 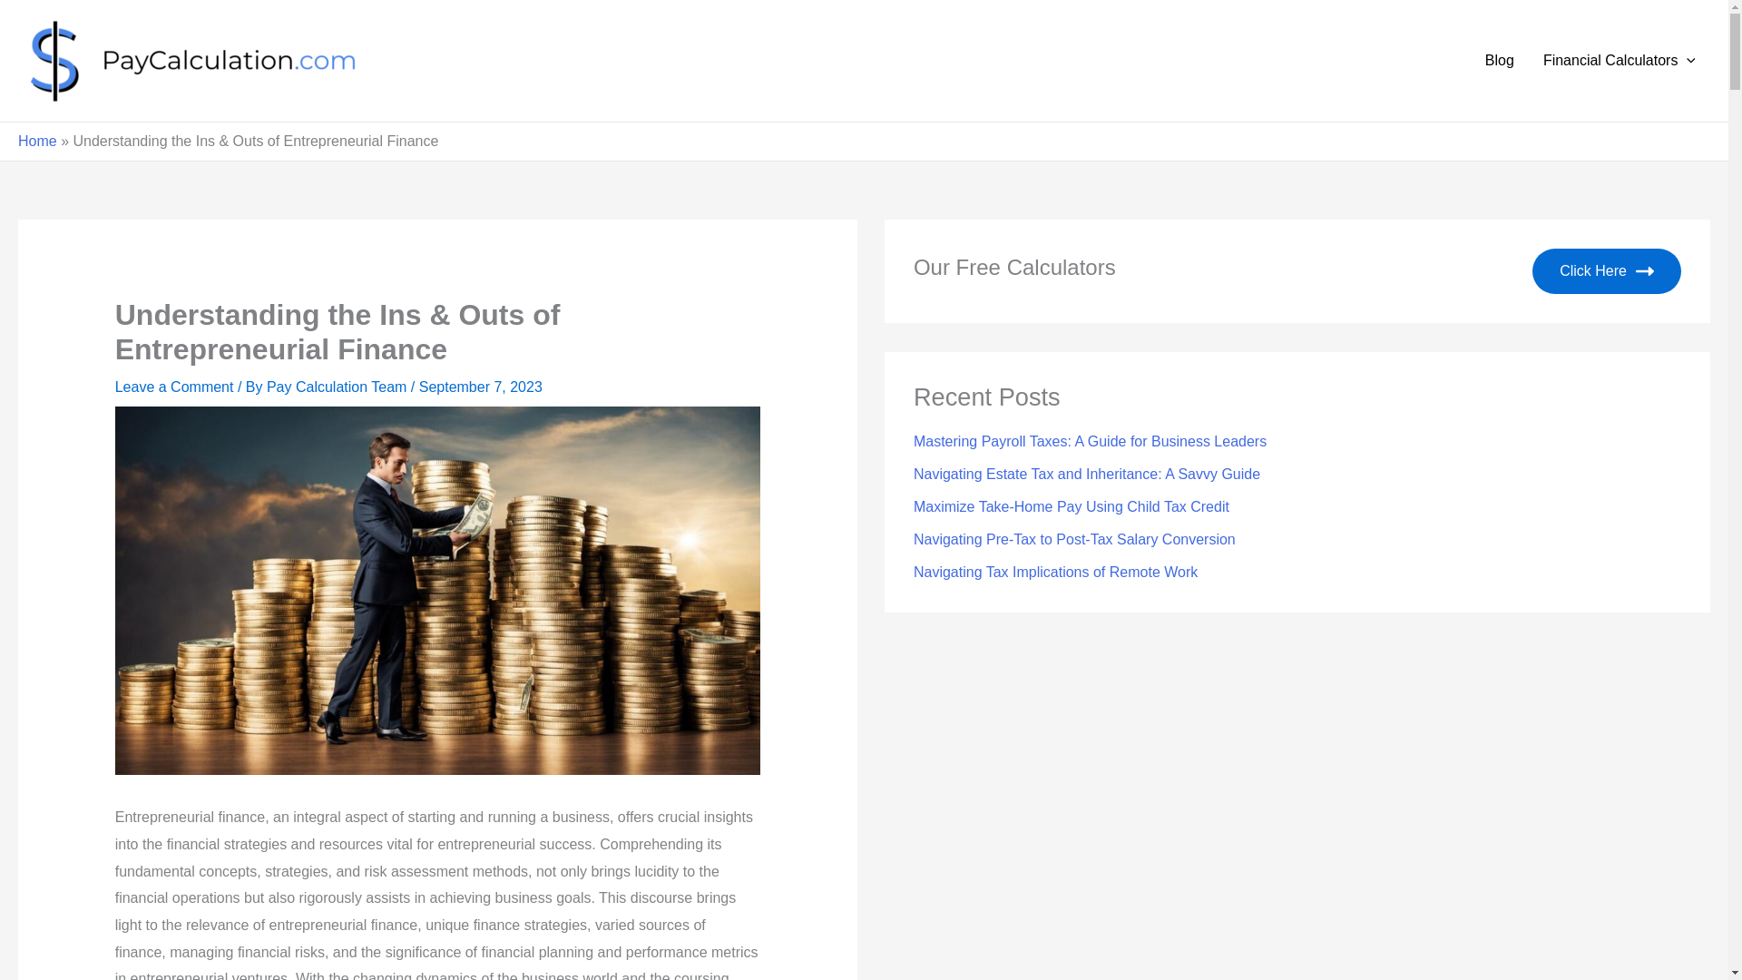 I want to click on Click Here, so click(x=1606, y=271).